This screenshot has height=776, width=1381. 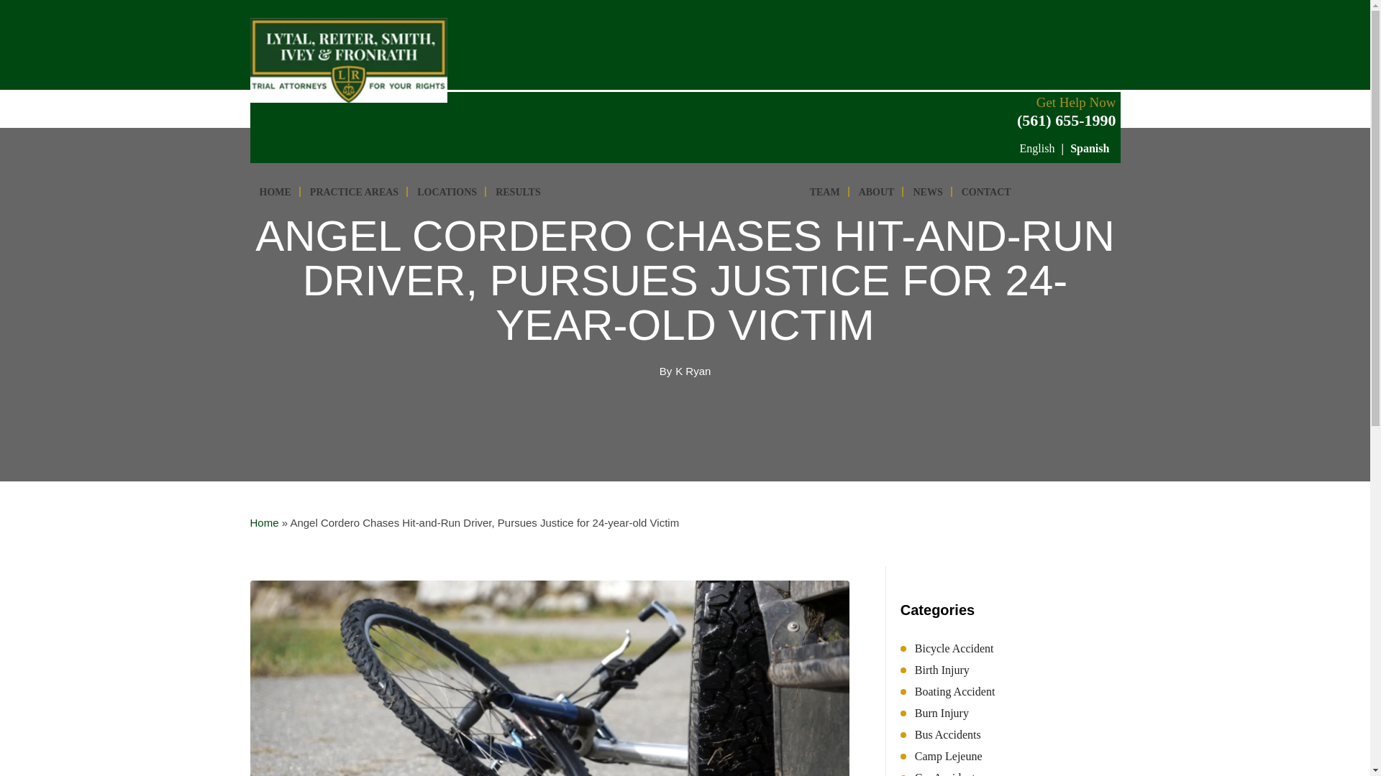 What do you see at coordinates (693, 371) in the screenshot?
I see `Posts by K Ryan` at bounding box center [693, 371].